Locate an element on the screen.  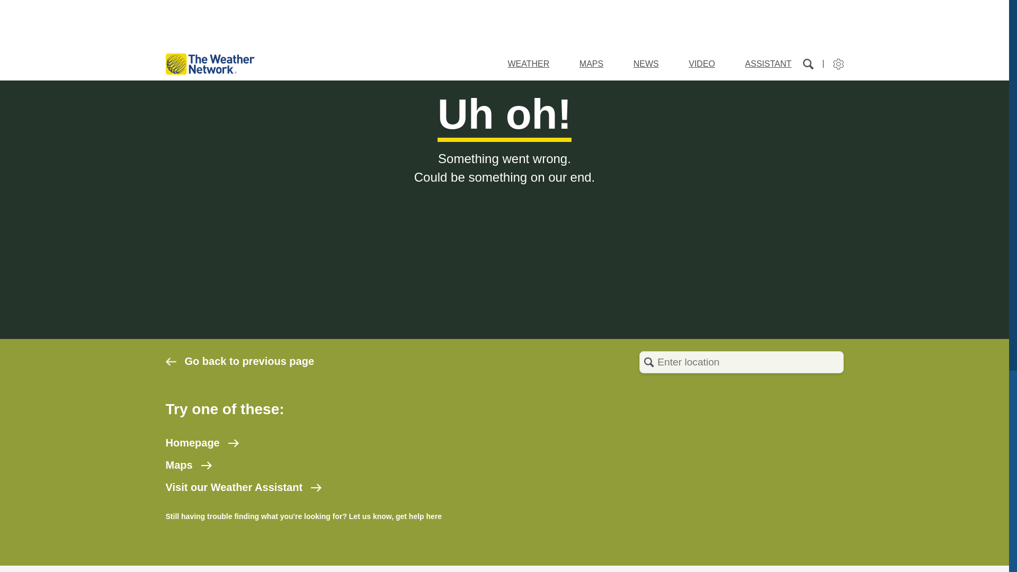
WEATHER is located at coordinates (528, 64).